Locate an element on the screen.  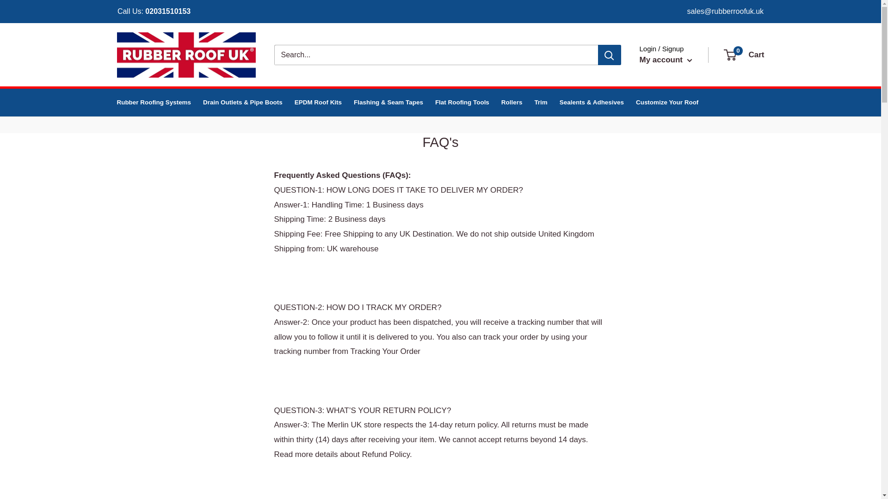
My account is located at coordinates (540, 103).